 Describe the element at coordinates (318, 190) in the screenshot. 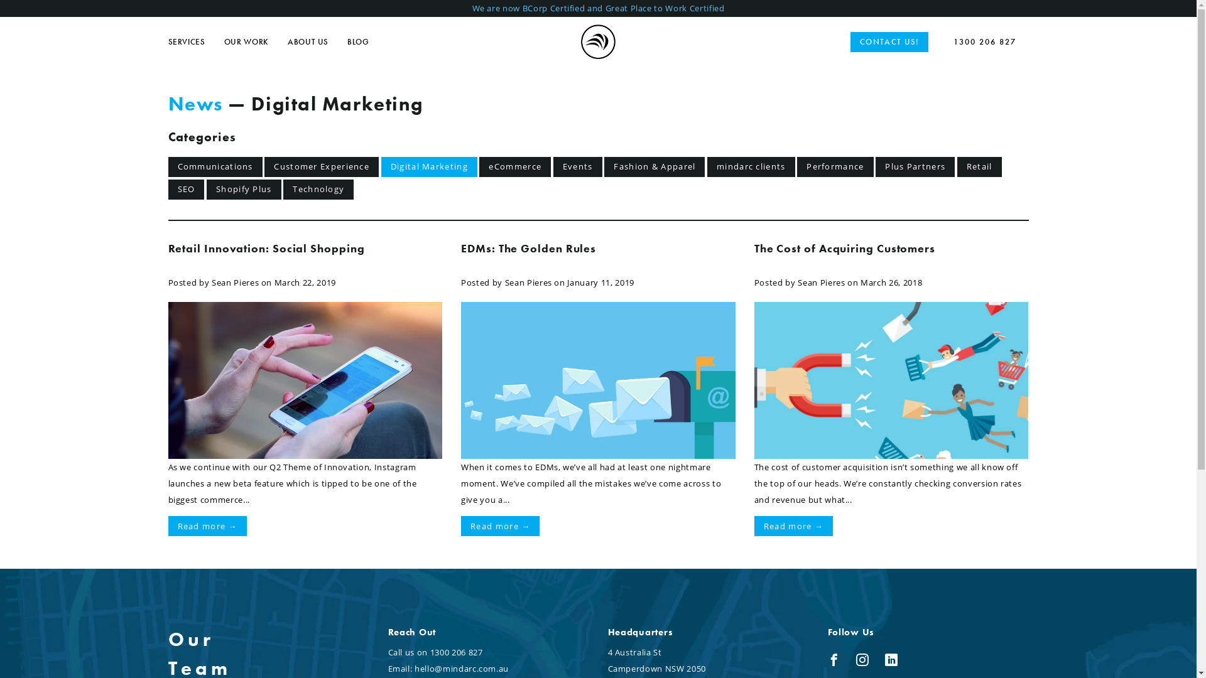

I see `Technology` at that location.